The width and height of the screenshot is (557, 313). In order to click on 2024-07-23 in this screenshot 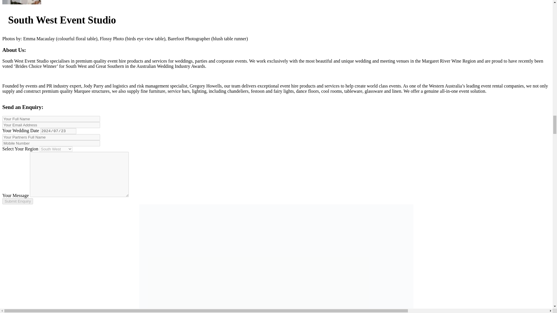, I will do `click(58, 131)`.